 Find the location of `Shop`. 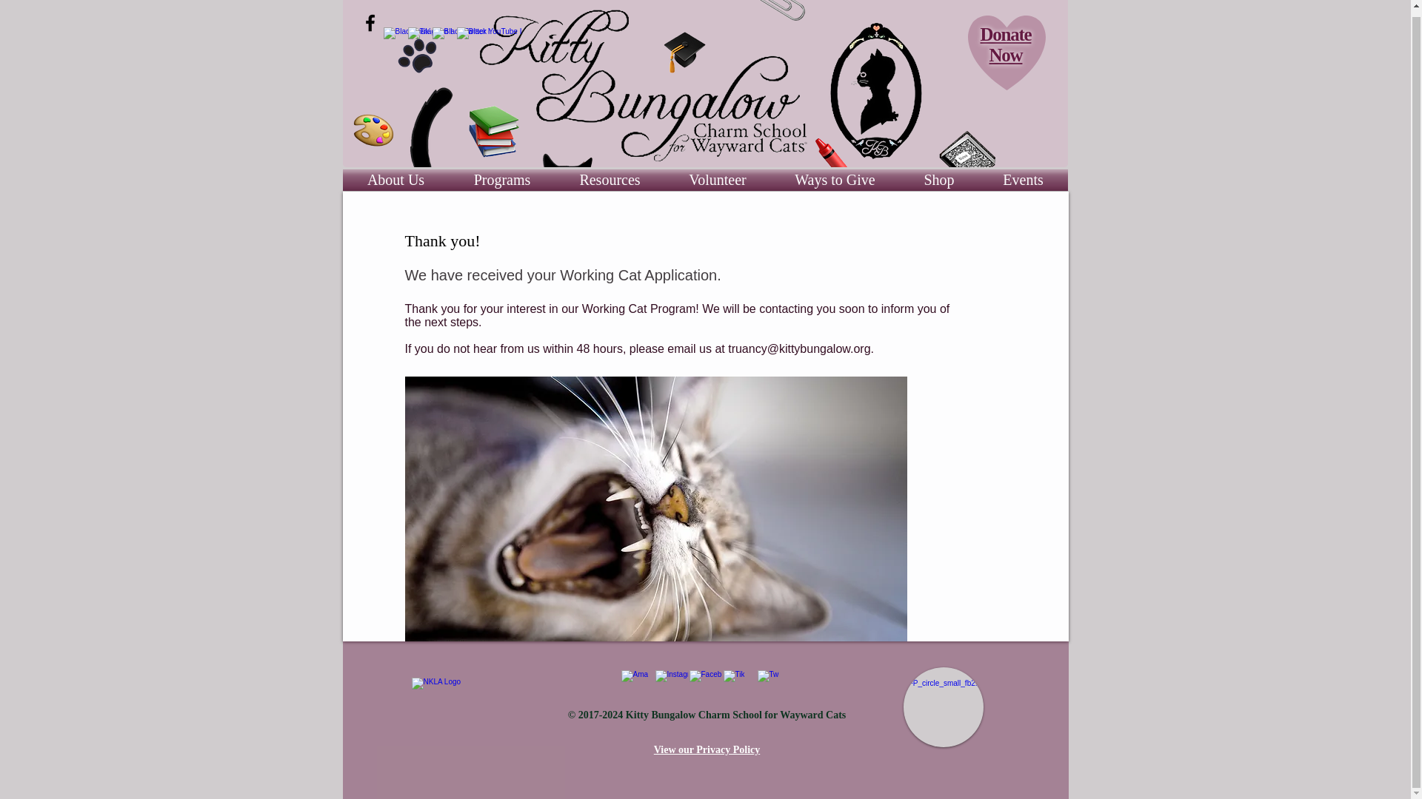

Shop is located at coordinates (938, 180).